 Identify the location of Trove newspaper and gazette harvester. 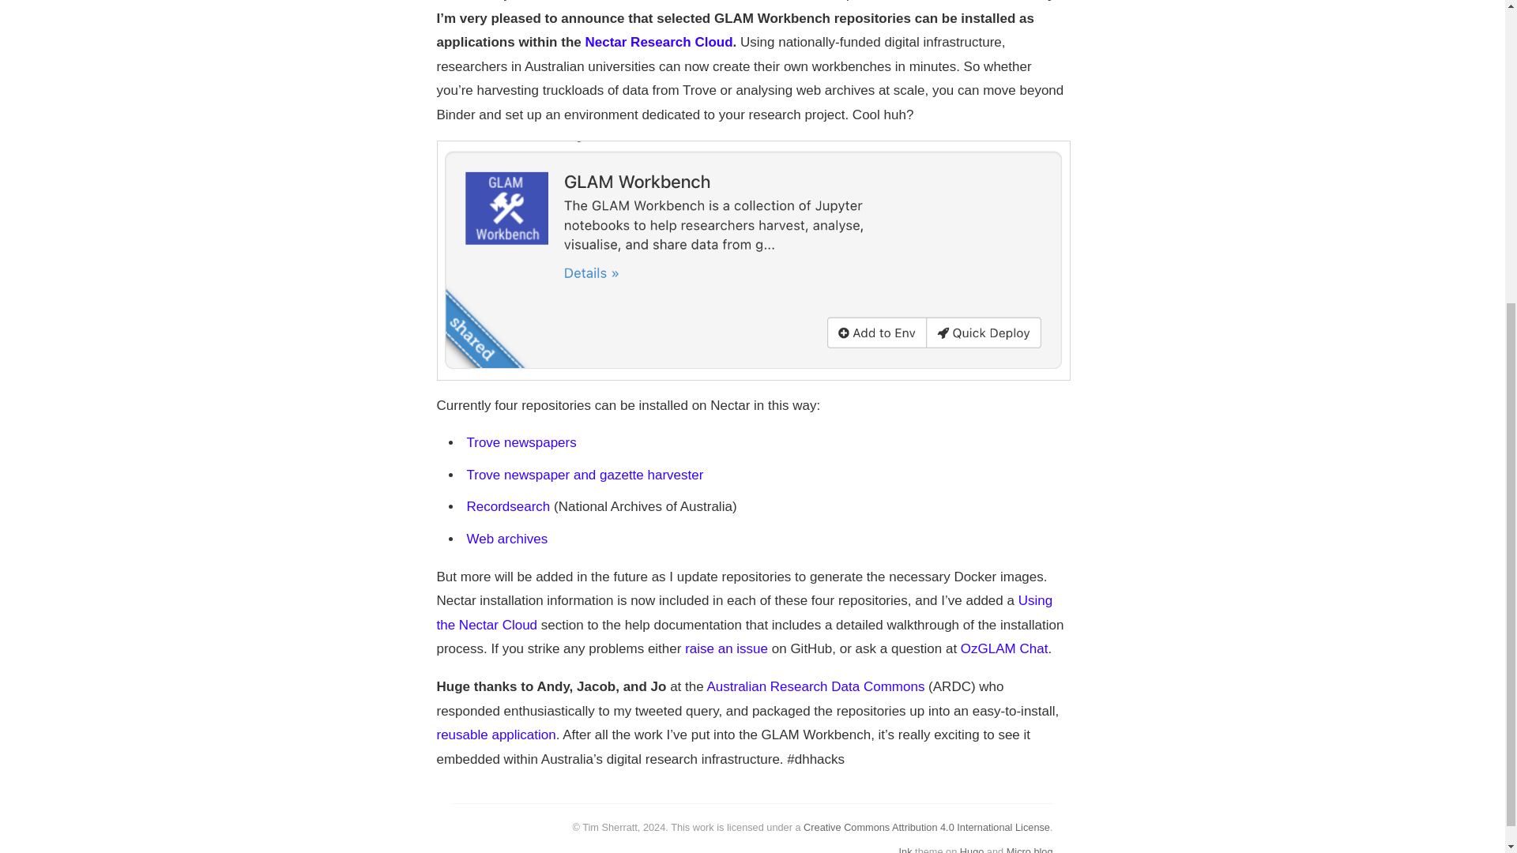
(585, 475).